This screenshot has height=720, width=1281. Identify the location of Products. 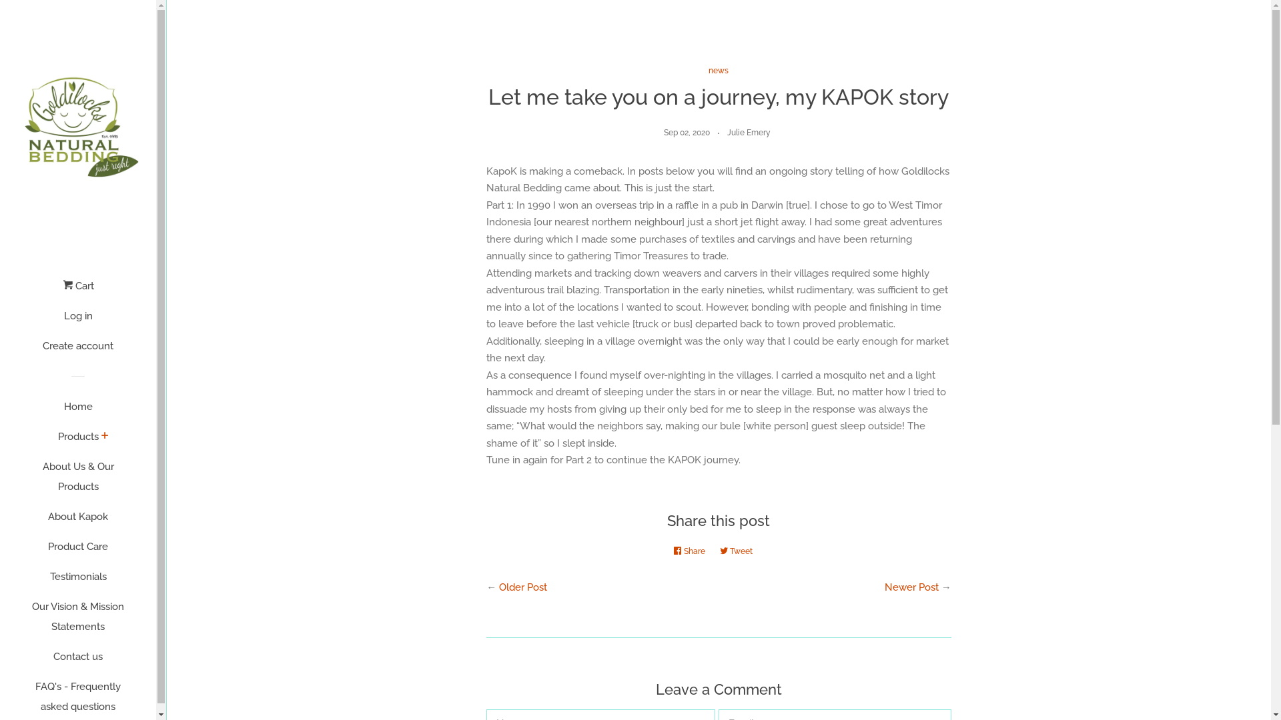
(77, 441).